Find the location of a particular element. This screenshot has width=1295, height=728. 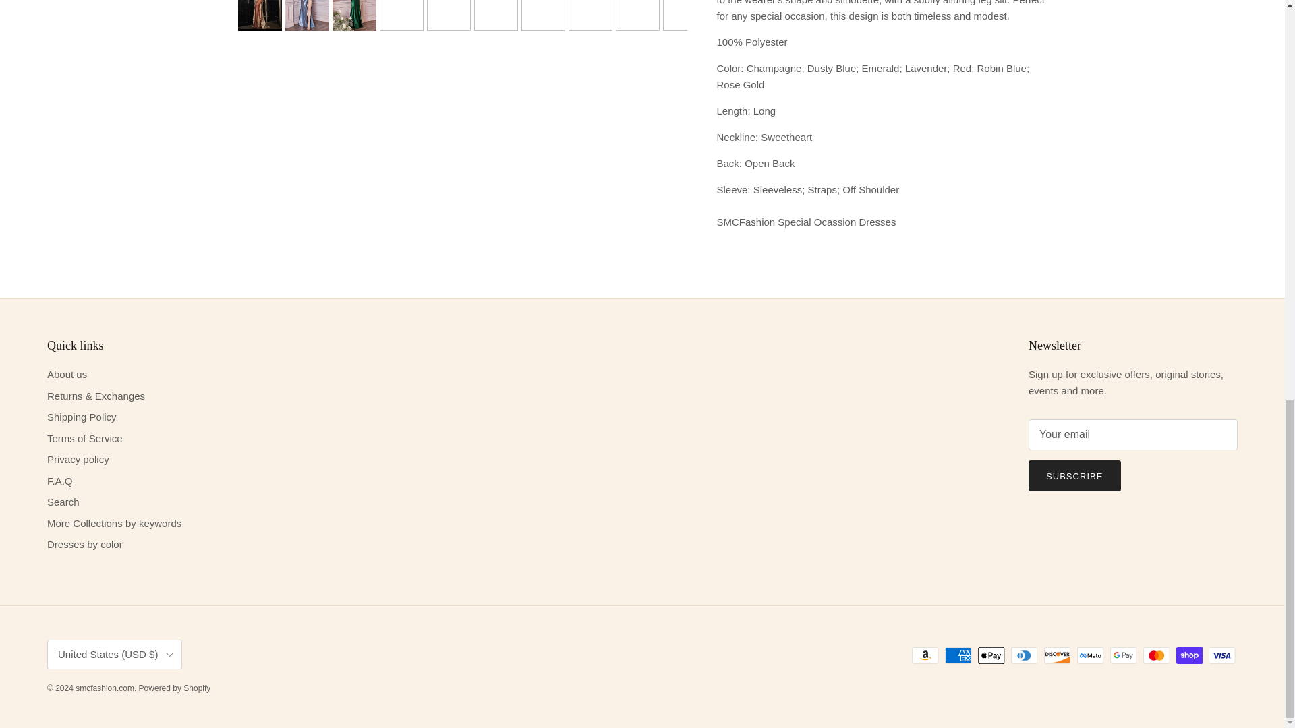

American Express is located at coordinates (958, 655).